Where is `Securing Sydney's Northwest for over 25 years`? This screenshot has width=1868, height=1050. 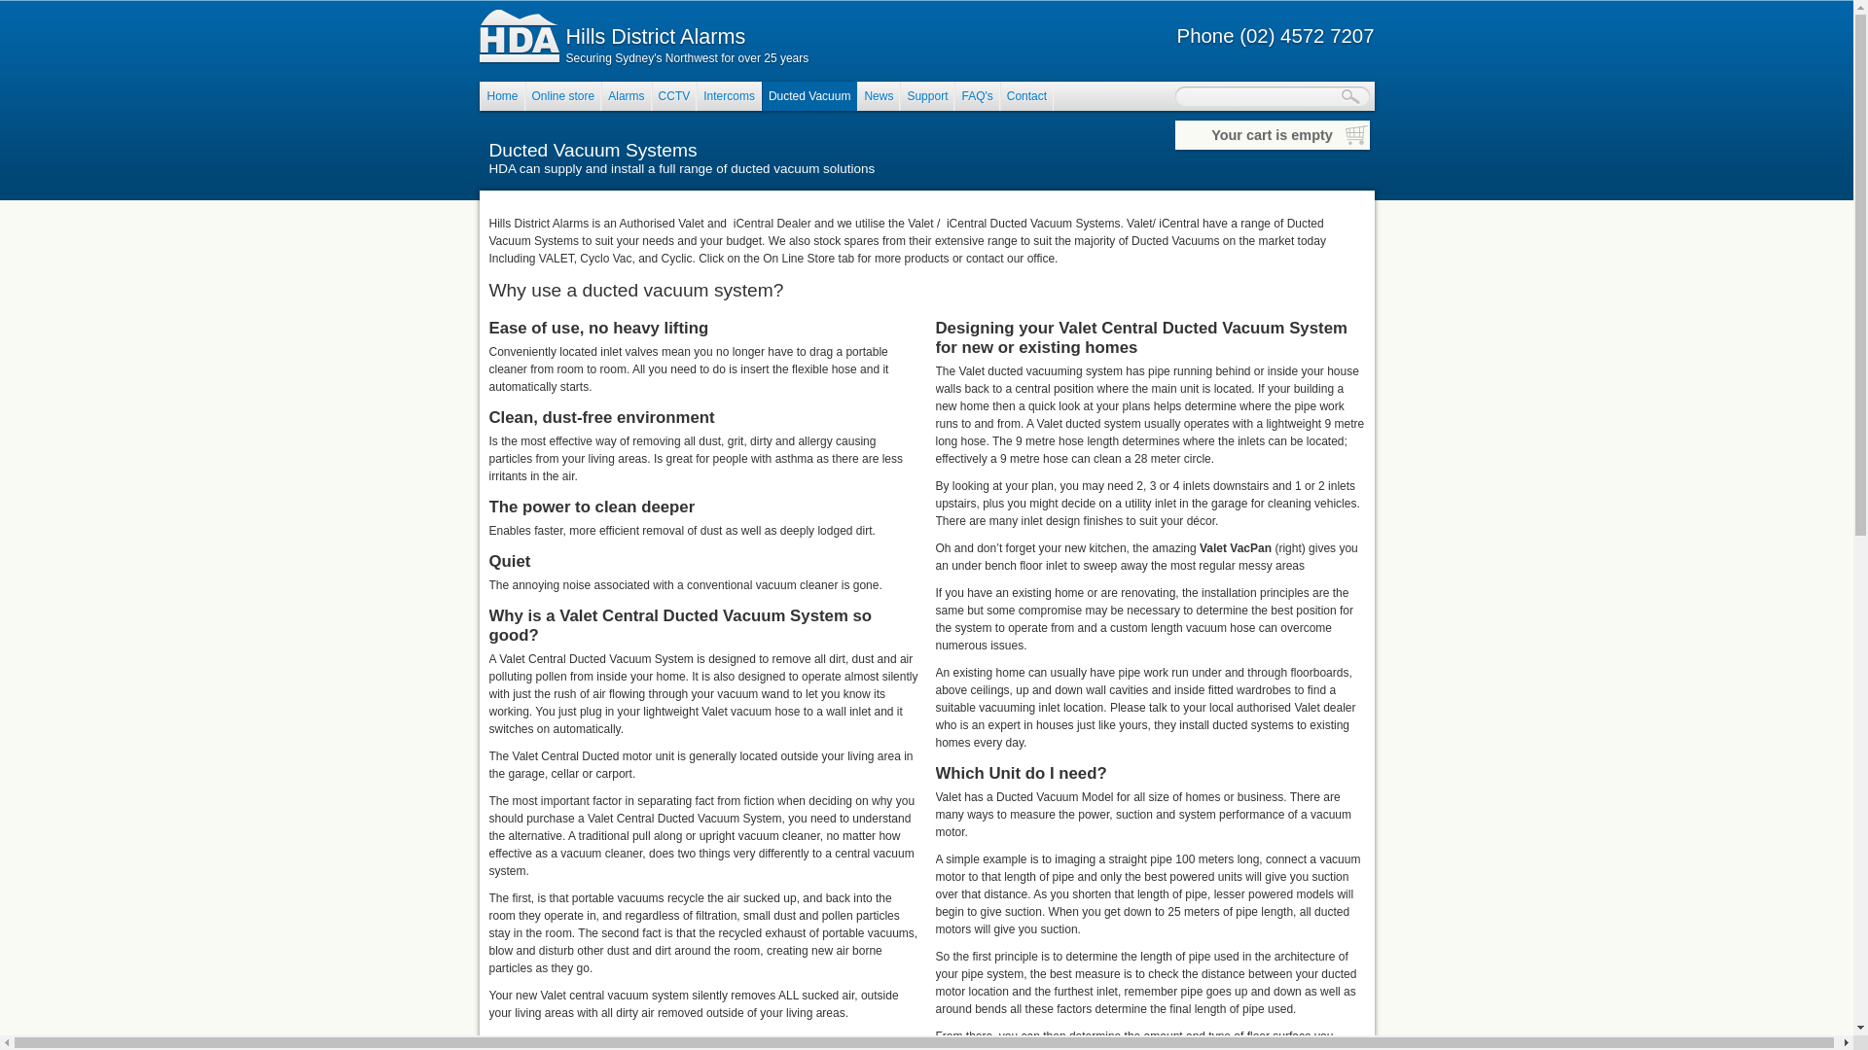 Securing Sydney's Northwest for over 25 years is located at coordinates (688, 58).